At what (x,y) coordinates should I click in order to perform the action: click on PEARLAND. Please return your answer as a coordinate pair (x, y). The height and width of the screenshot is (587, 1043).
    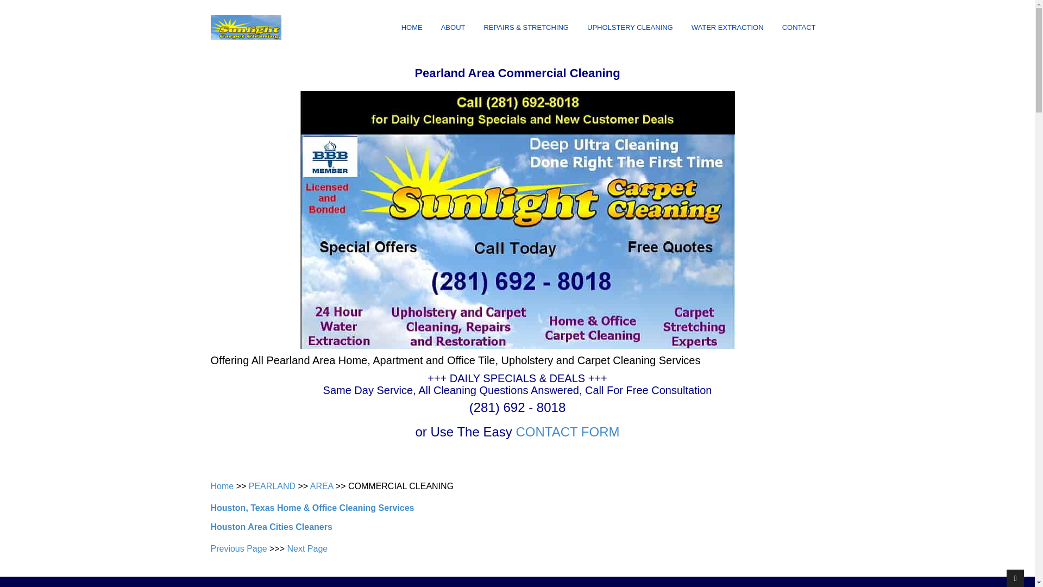
    Looking at the image, I should click on (272, 486).